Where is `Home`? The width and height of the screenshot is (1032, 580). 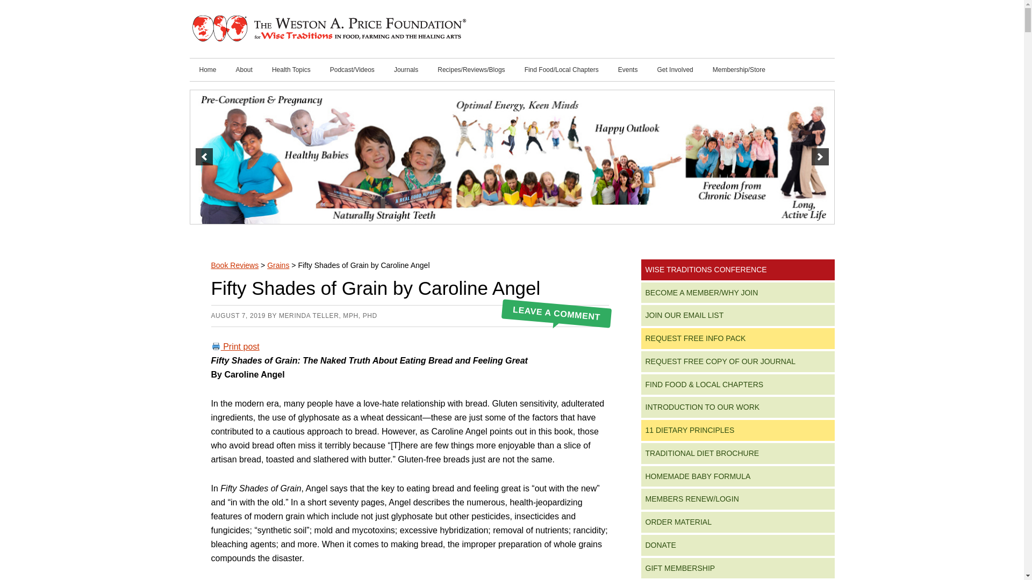 Home is located at coordinates (207, 70).